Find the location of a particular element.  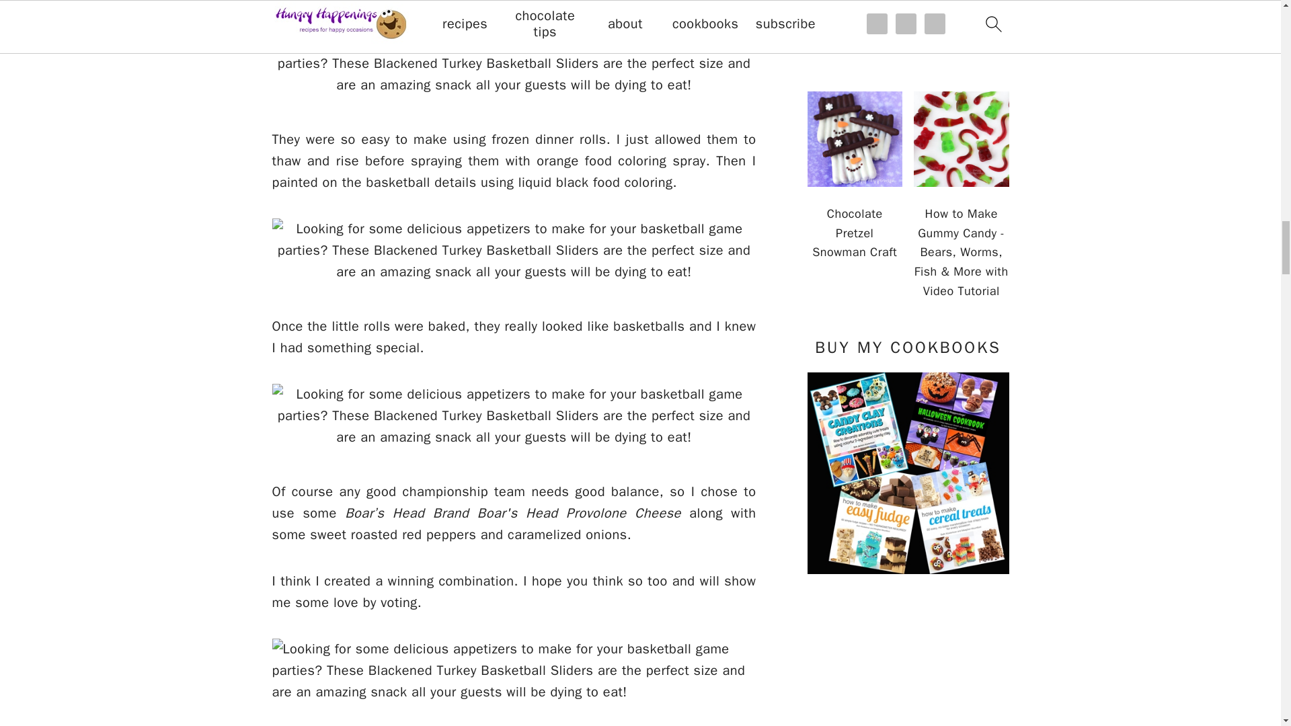

Basketball food recipe is located at coordinates (513, 63).